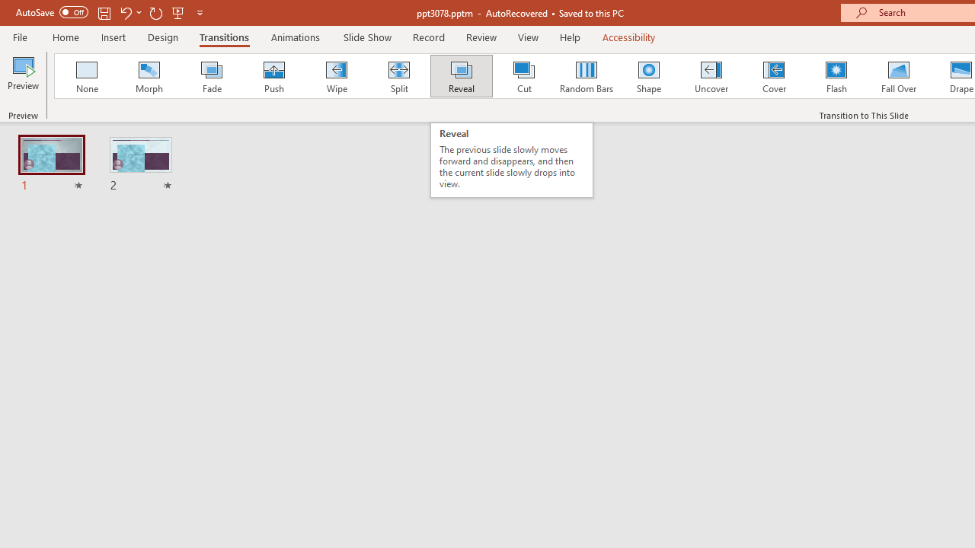 The image size is (975, 548). What do you see at coordinates (86, 76) in the screenshot?
I see `None` at bounding box center [86, 76].